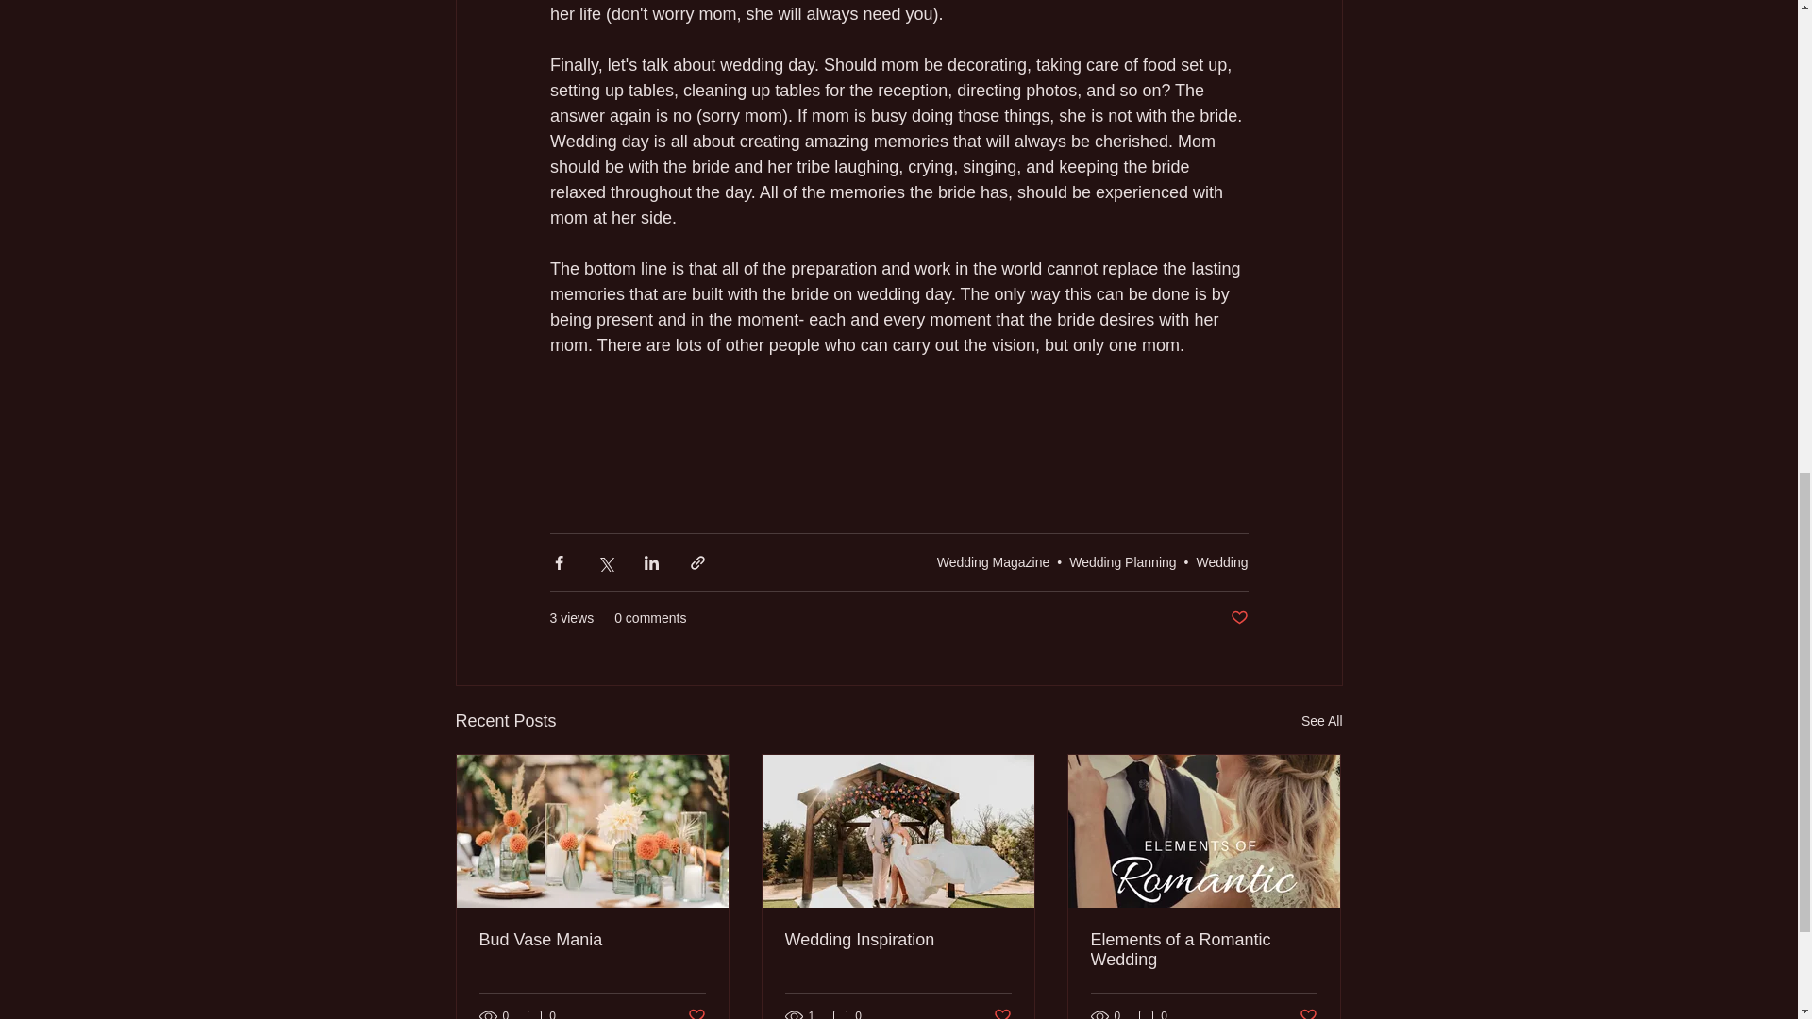 The width and height of the screenshot is (1812, 1019). I want to click on 0, so click(847, 1013).